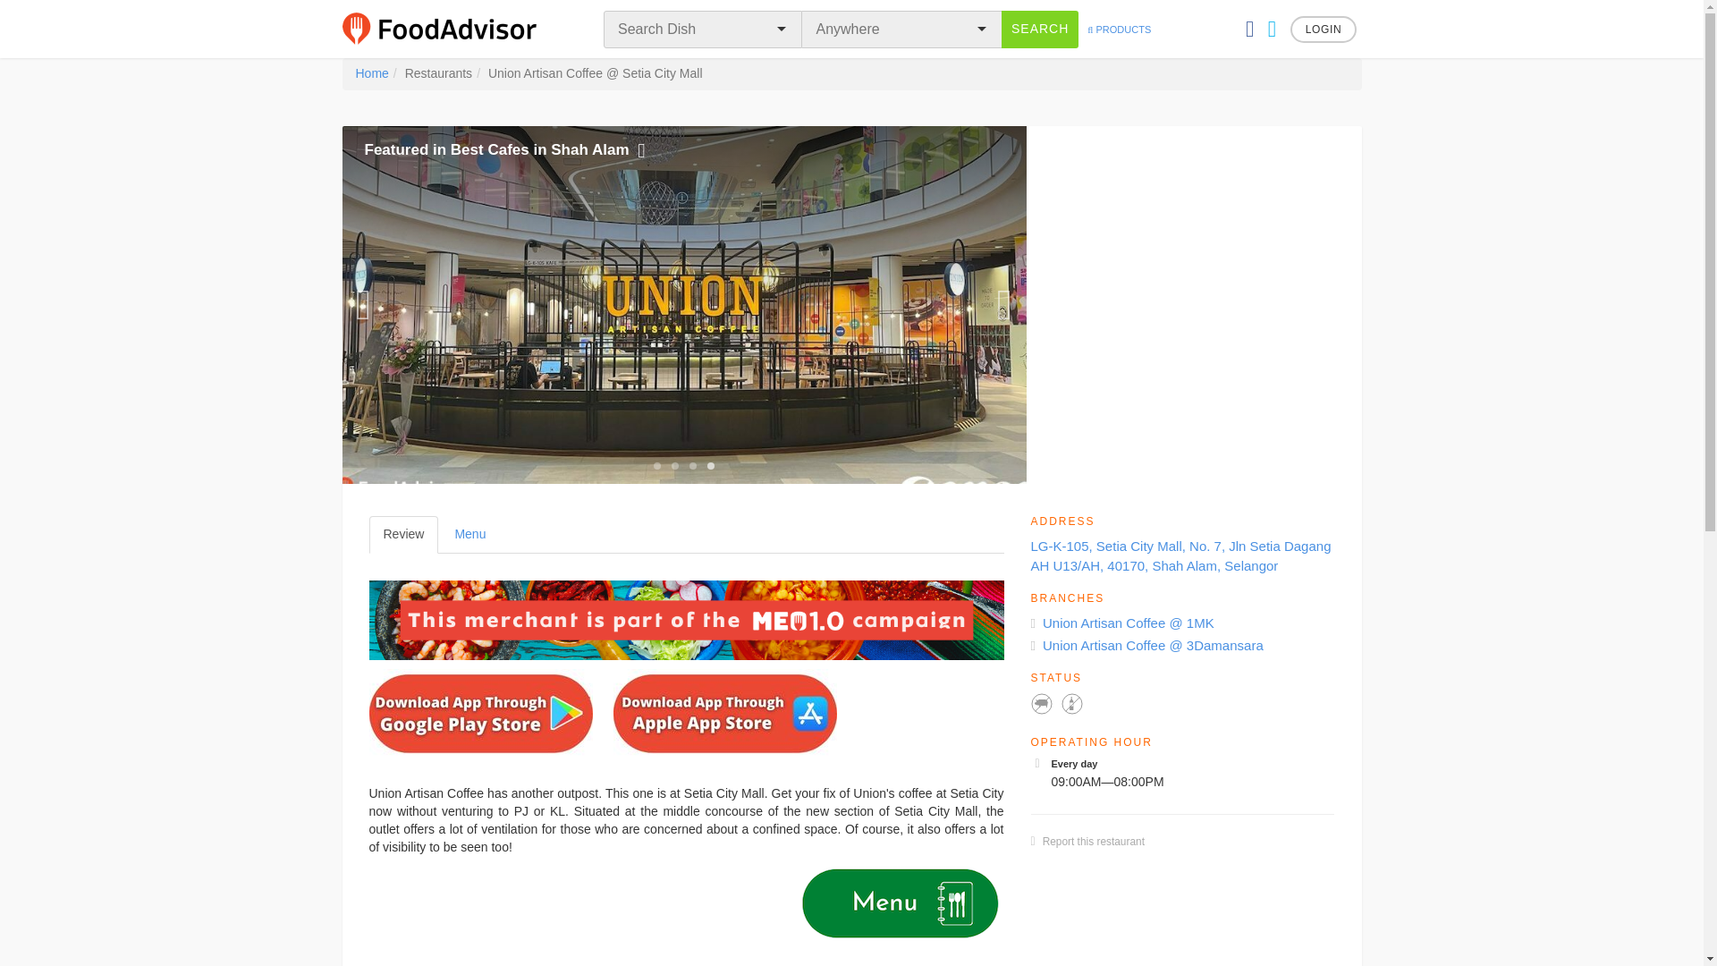 The height and width of the screenshot is (966, 1717). What do you see at coordinates (656, 465) in the screenshot?
I see `1` at bounding box center [656, 465].